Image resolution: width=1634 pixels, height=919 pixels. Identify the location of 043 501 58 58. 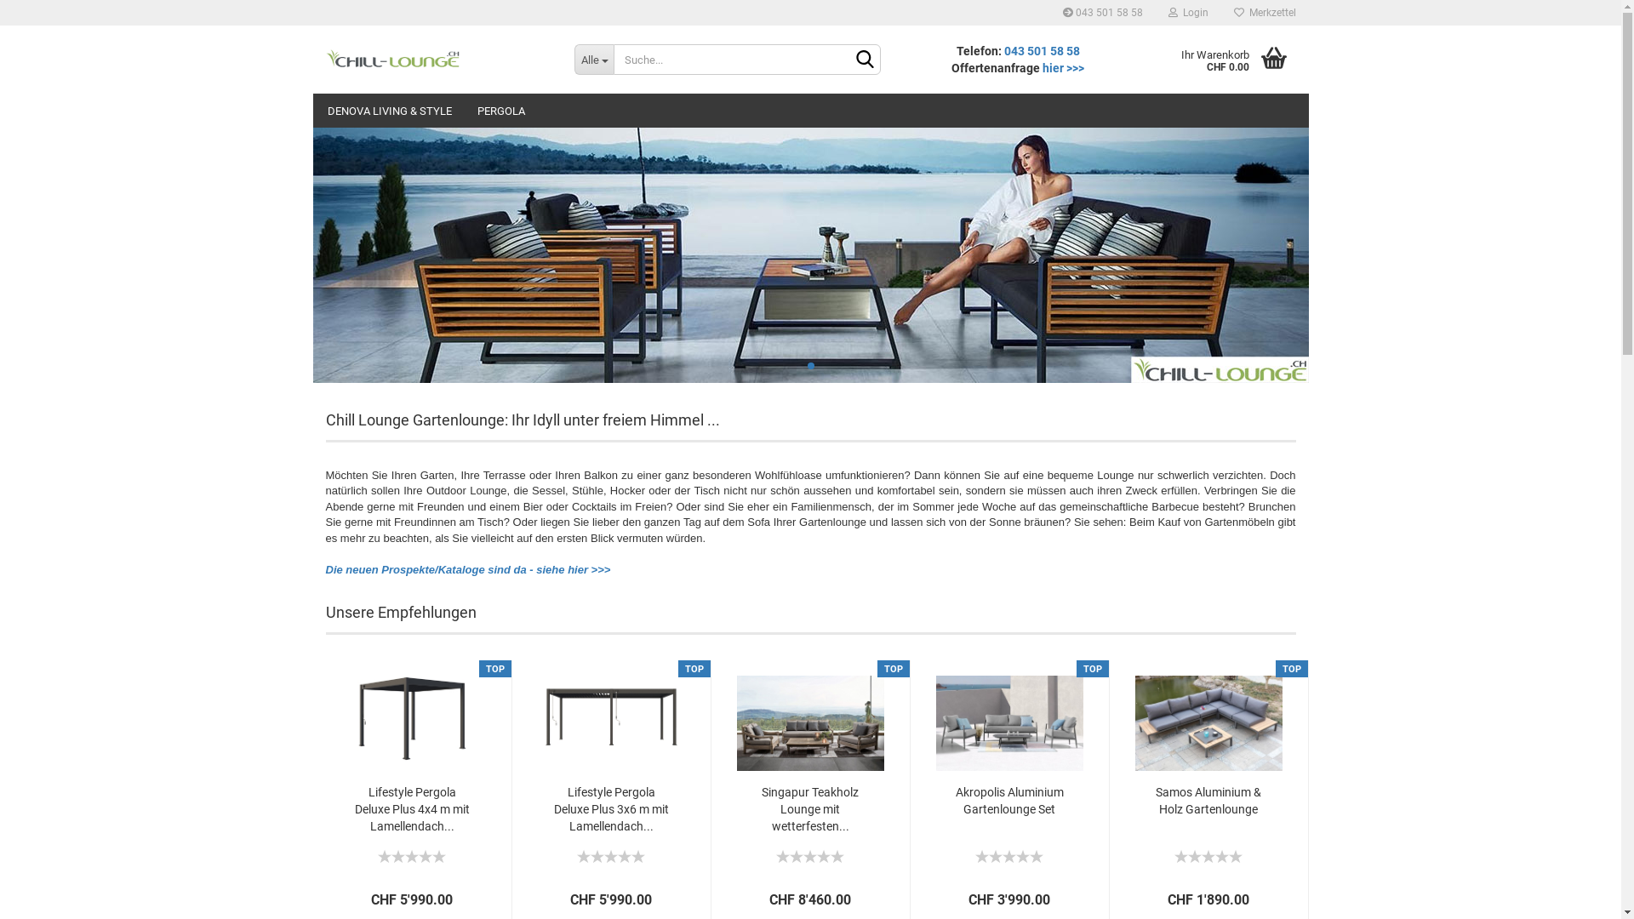
(1042, 51).